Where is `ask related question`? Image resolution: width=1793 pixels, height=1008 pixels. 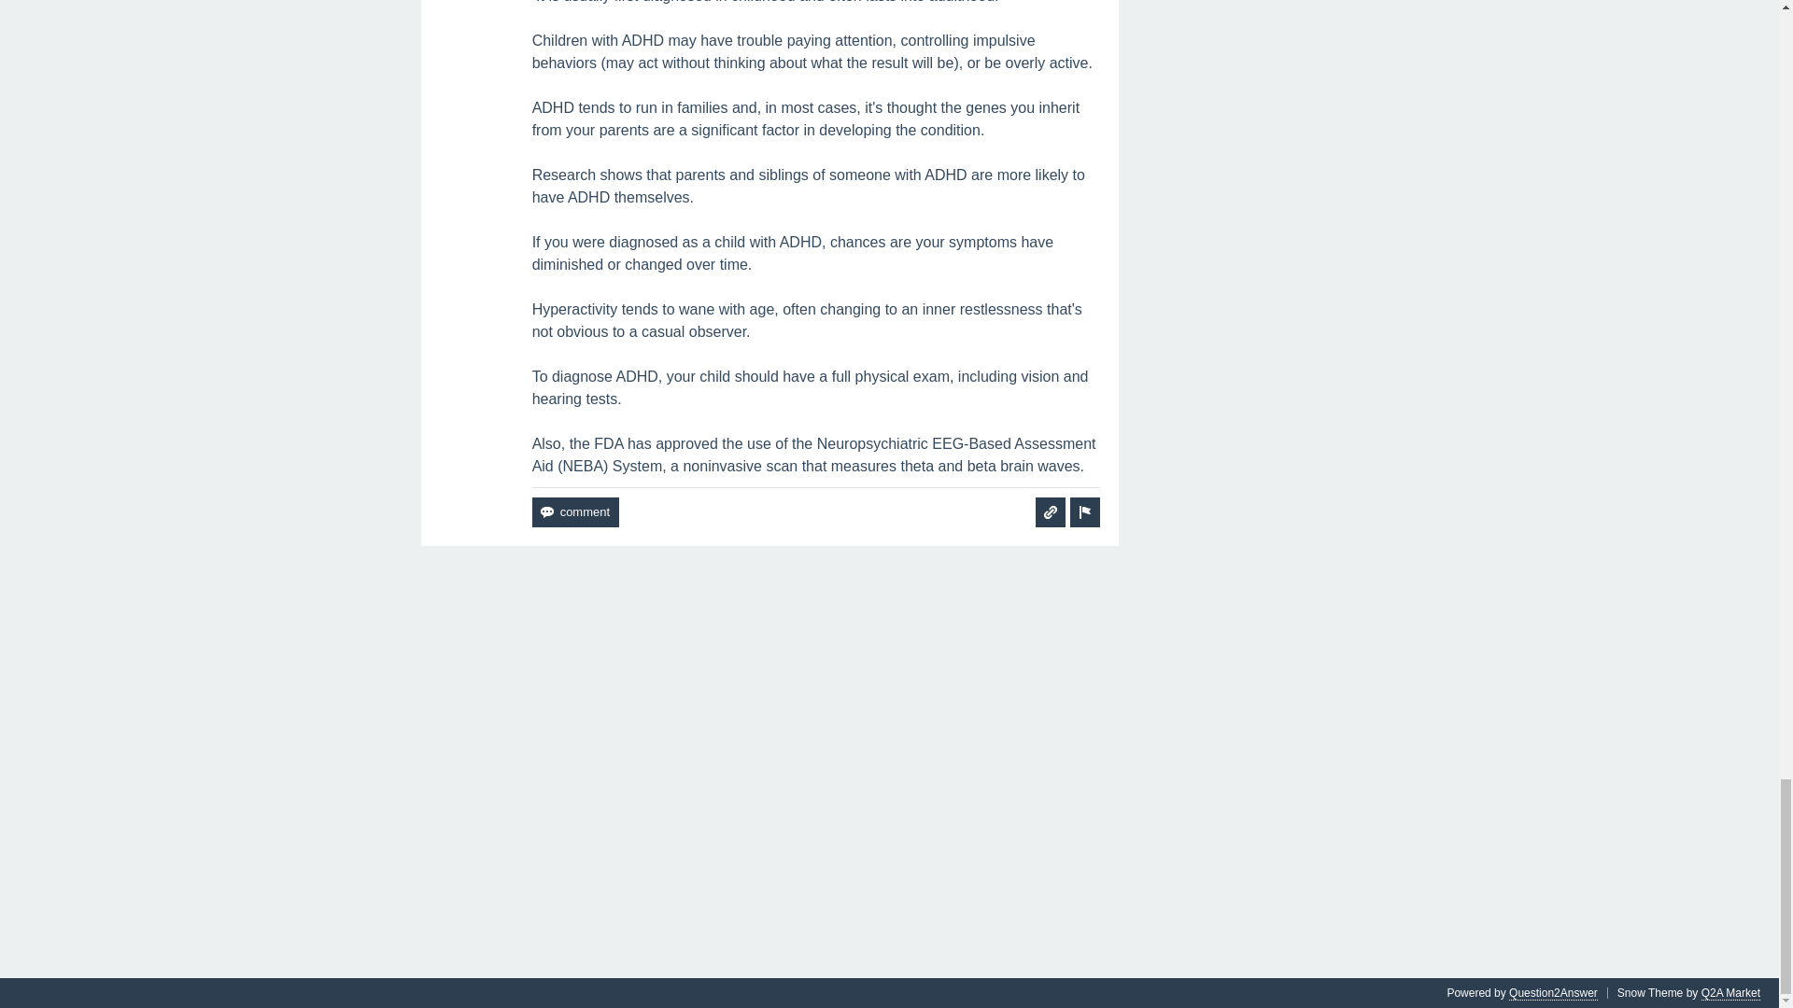 ask related question is located at coordinates (1050, 511).